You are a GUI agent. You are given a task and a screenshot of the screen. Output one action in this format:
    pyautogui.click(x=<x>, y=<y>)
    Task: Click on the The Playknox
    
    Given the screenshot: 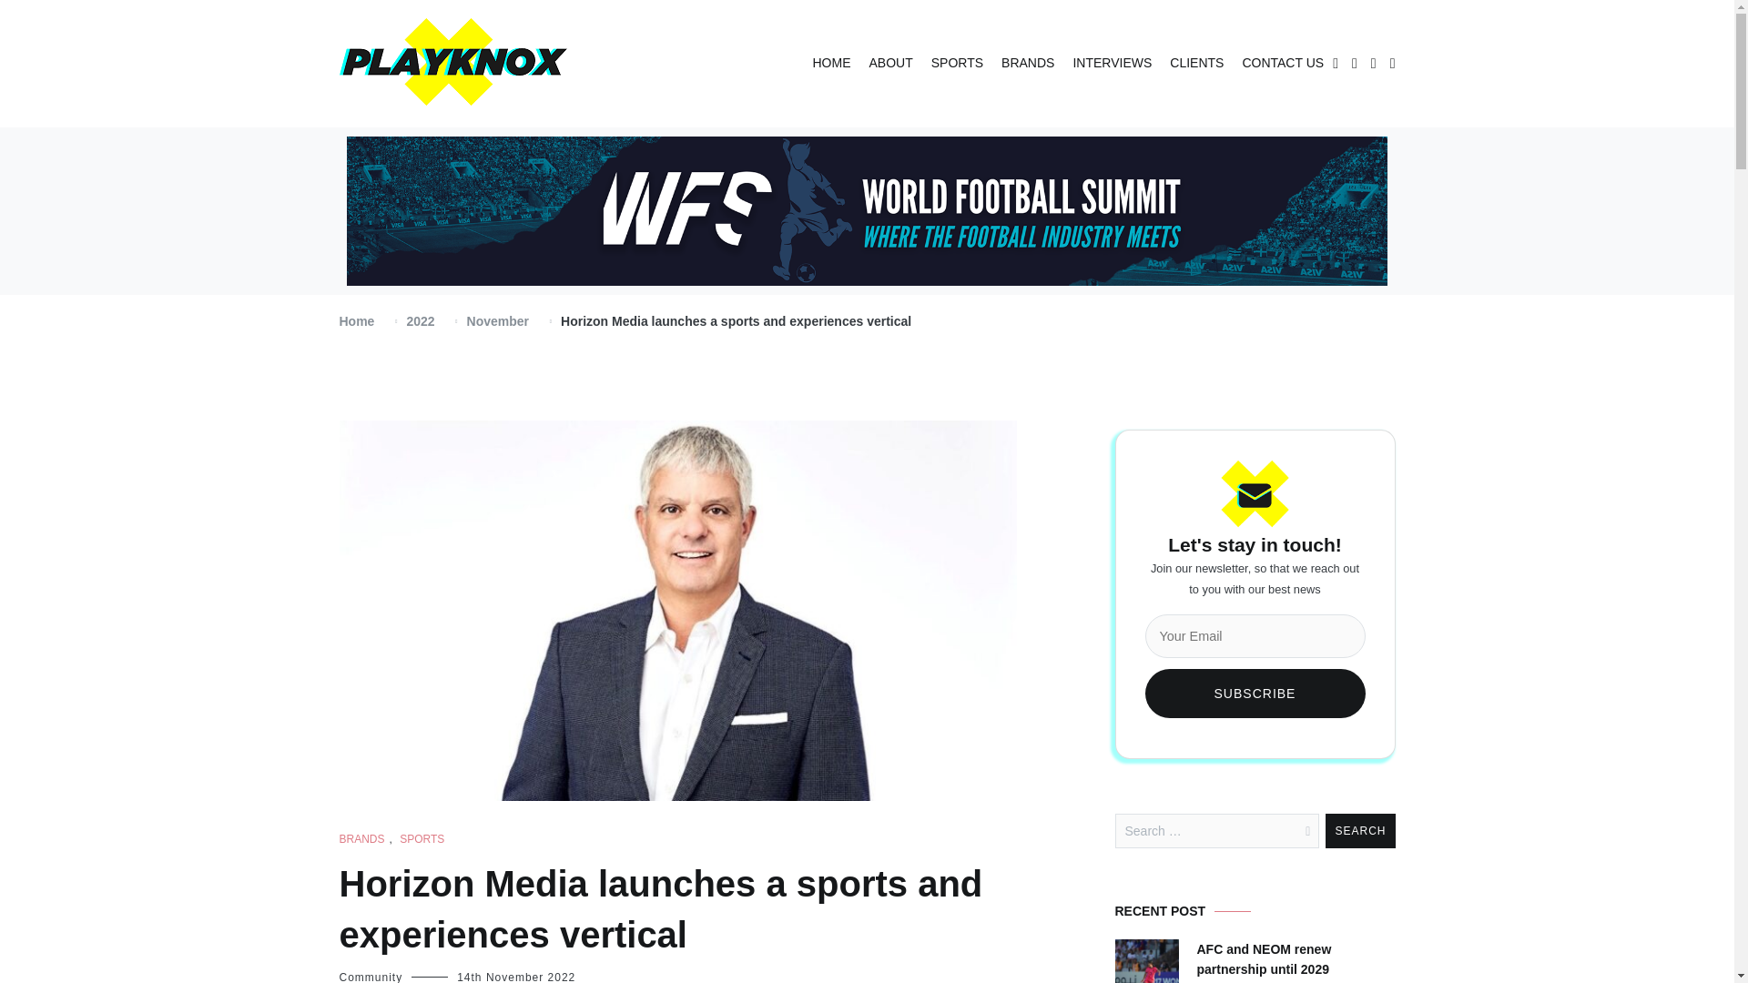 What is the action you would take?
    pyautogui.click(x=400, y=126)
    